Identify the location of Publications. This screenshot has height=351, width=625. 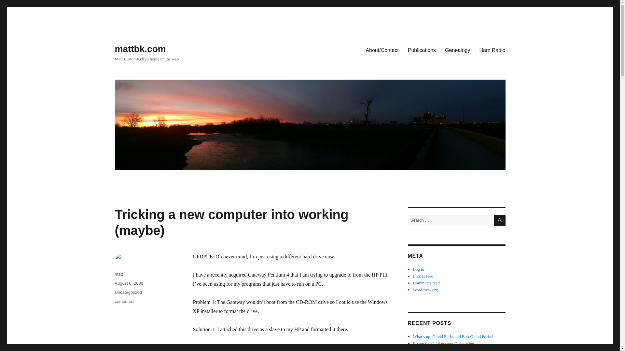
(422, 50).